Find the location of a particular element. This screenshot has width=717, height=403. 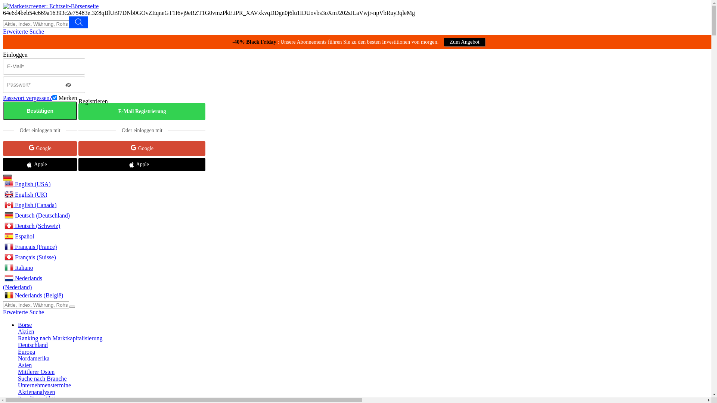

Marketscreener : Aktienmarkt und Finanznachrichten is located at coordinates (51, 6).